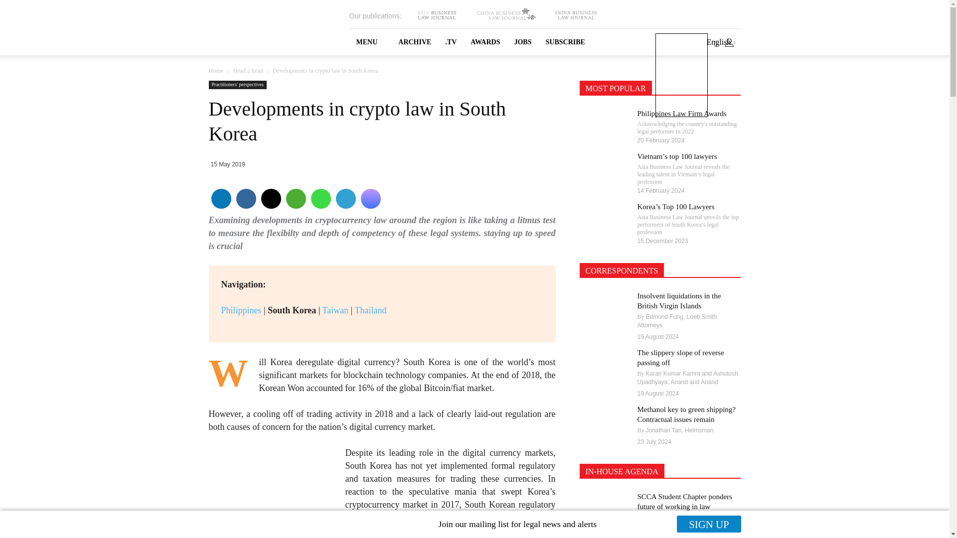 This screenshot has height=538, width=957. What do you see at coordinates (320, 198) in the screenshot?
I see `Whatsapp` at bounding box center [320, 198].